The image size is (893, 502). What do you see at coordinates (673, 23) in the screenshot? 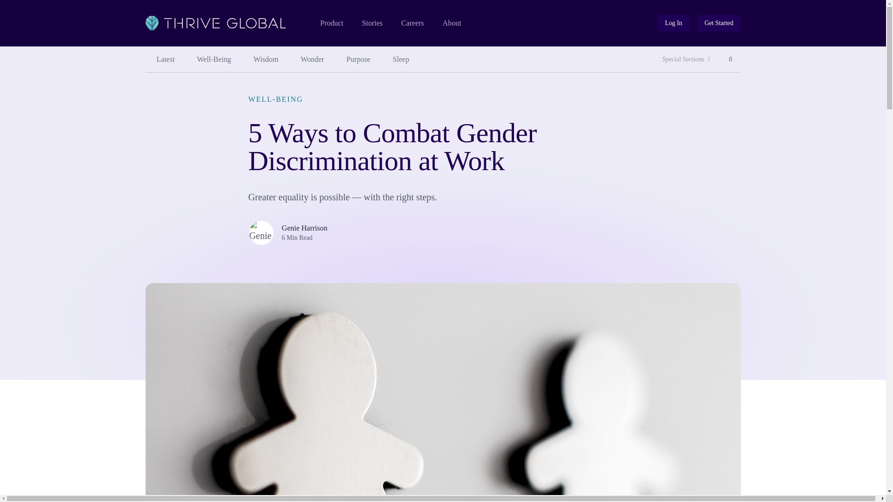
I see `Log In` at bounding box center [673, 23].